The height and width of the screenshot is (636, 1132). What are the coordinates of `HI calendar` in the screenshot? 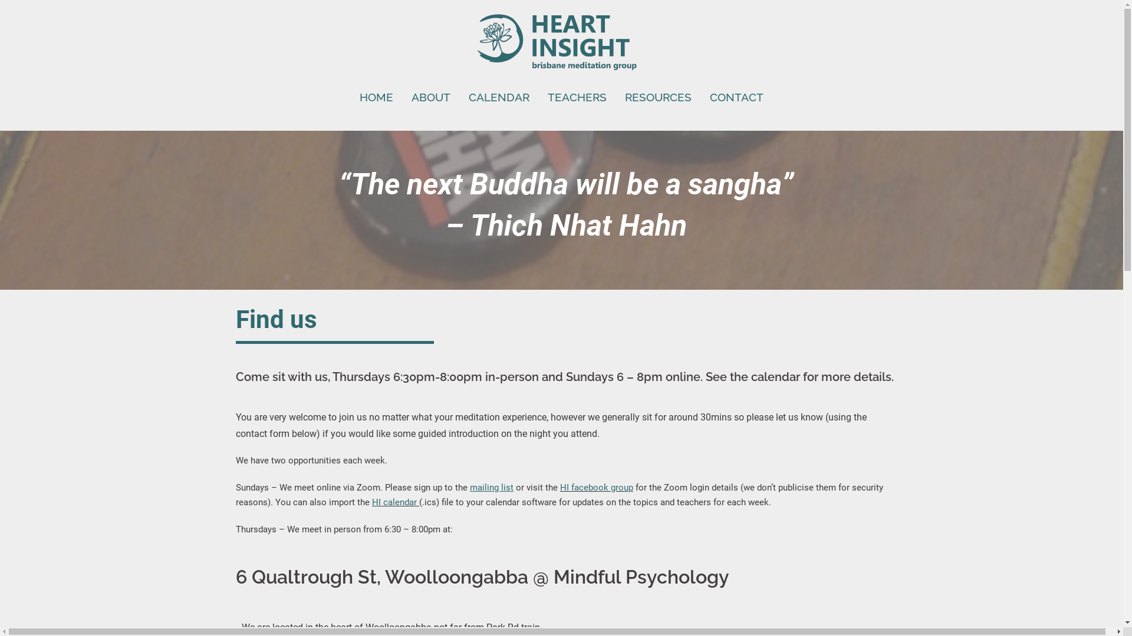 It's located at (394, 502).